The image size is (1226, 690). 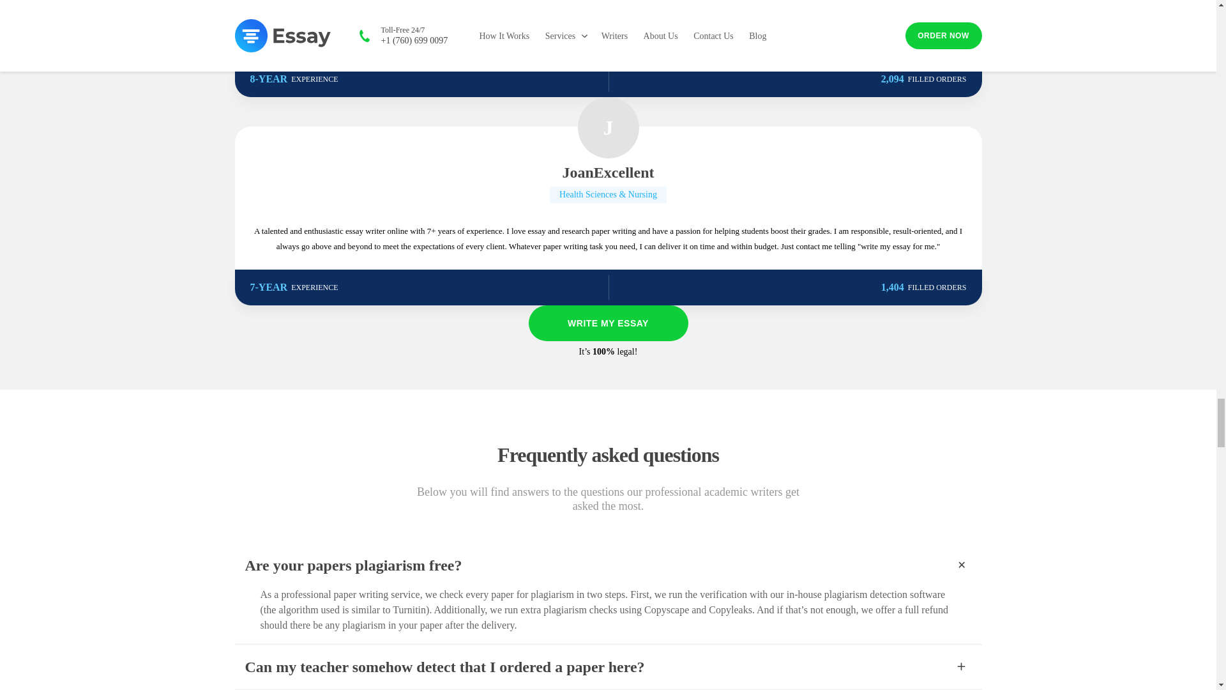 I want to click on WRITE MY ESSAY, so click(x=608, y=323).